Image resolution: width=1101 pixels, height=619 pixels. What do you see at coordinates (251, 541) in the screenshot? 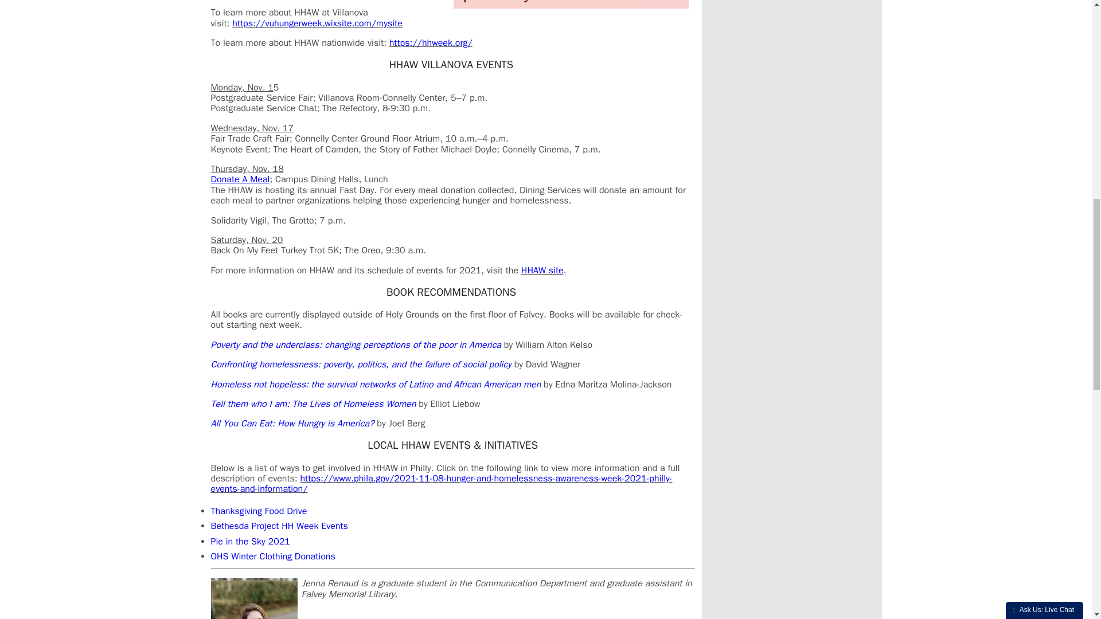
I see `Pie in the Sky 2021` at bounding box center [251, 541].